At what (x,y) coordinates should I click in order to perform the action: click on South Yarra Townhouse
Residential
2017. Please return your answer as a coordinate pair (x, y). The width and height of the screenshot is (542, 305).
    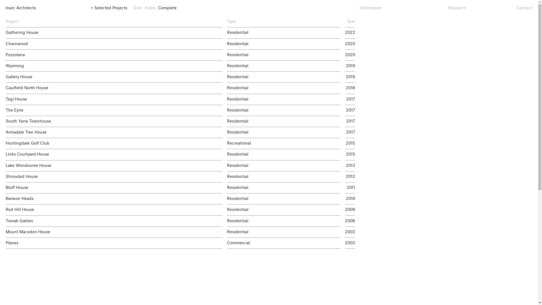
    Looking at the image, I should click on (269, 121).